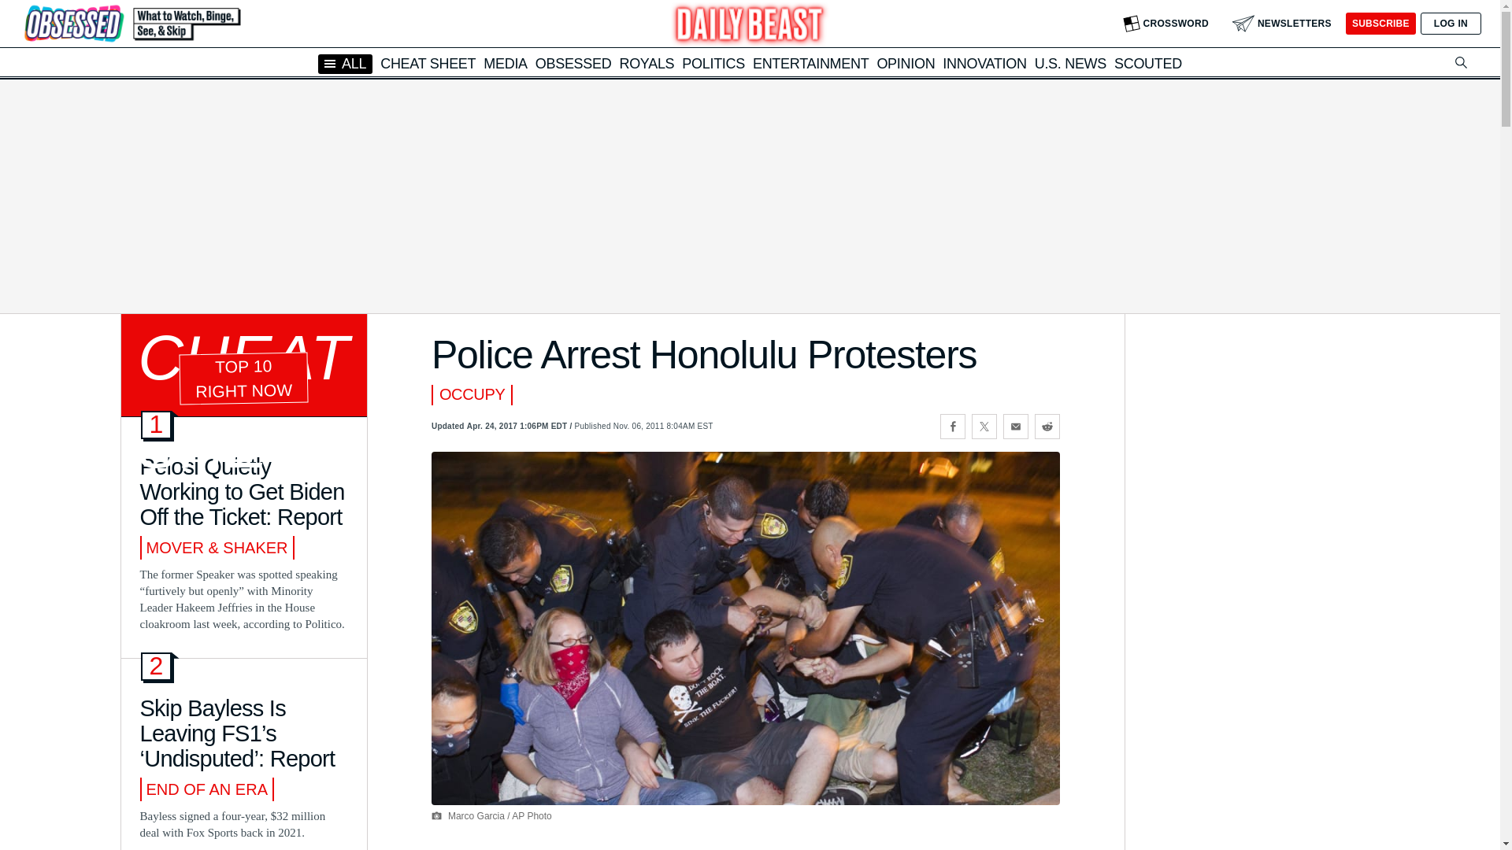  Describe the element at coordinates (1148, 63) in the screenshot. I see `SCOUTED` at that location.